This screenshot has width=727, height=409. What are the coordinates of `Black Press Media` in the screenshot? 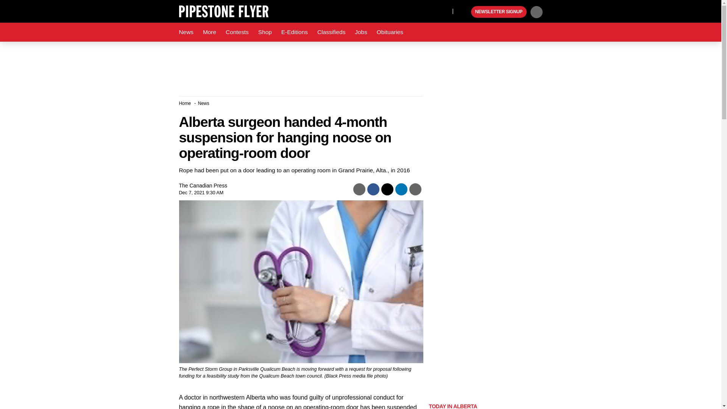 It's located at (464, 12).